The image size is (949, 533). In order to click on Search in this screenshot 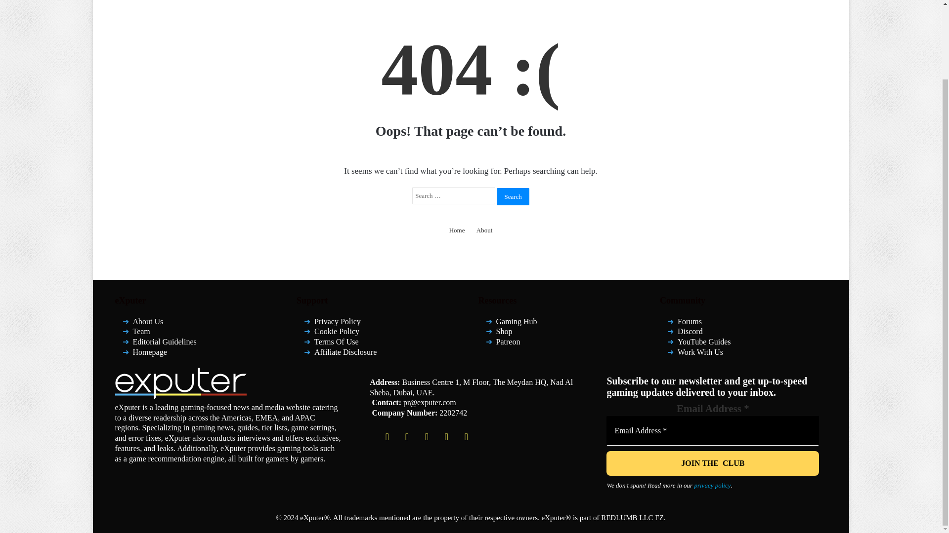, I will do `click(512, 196)`.